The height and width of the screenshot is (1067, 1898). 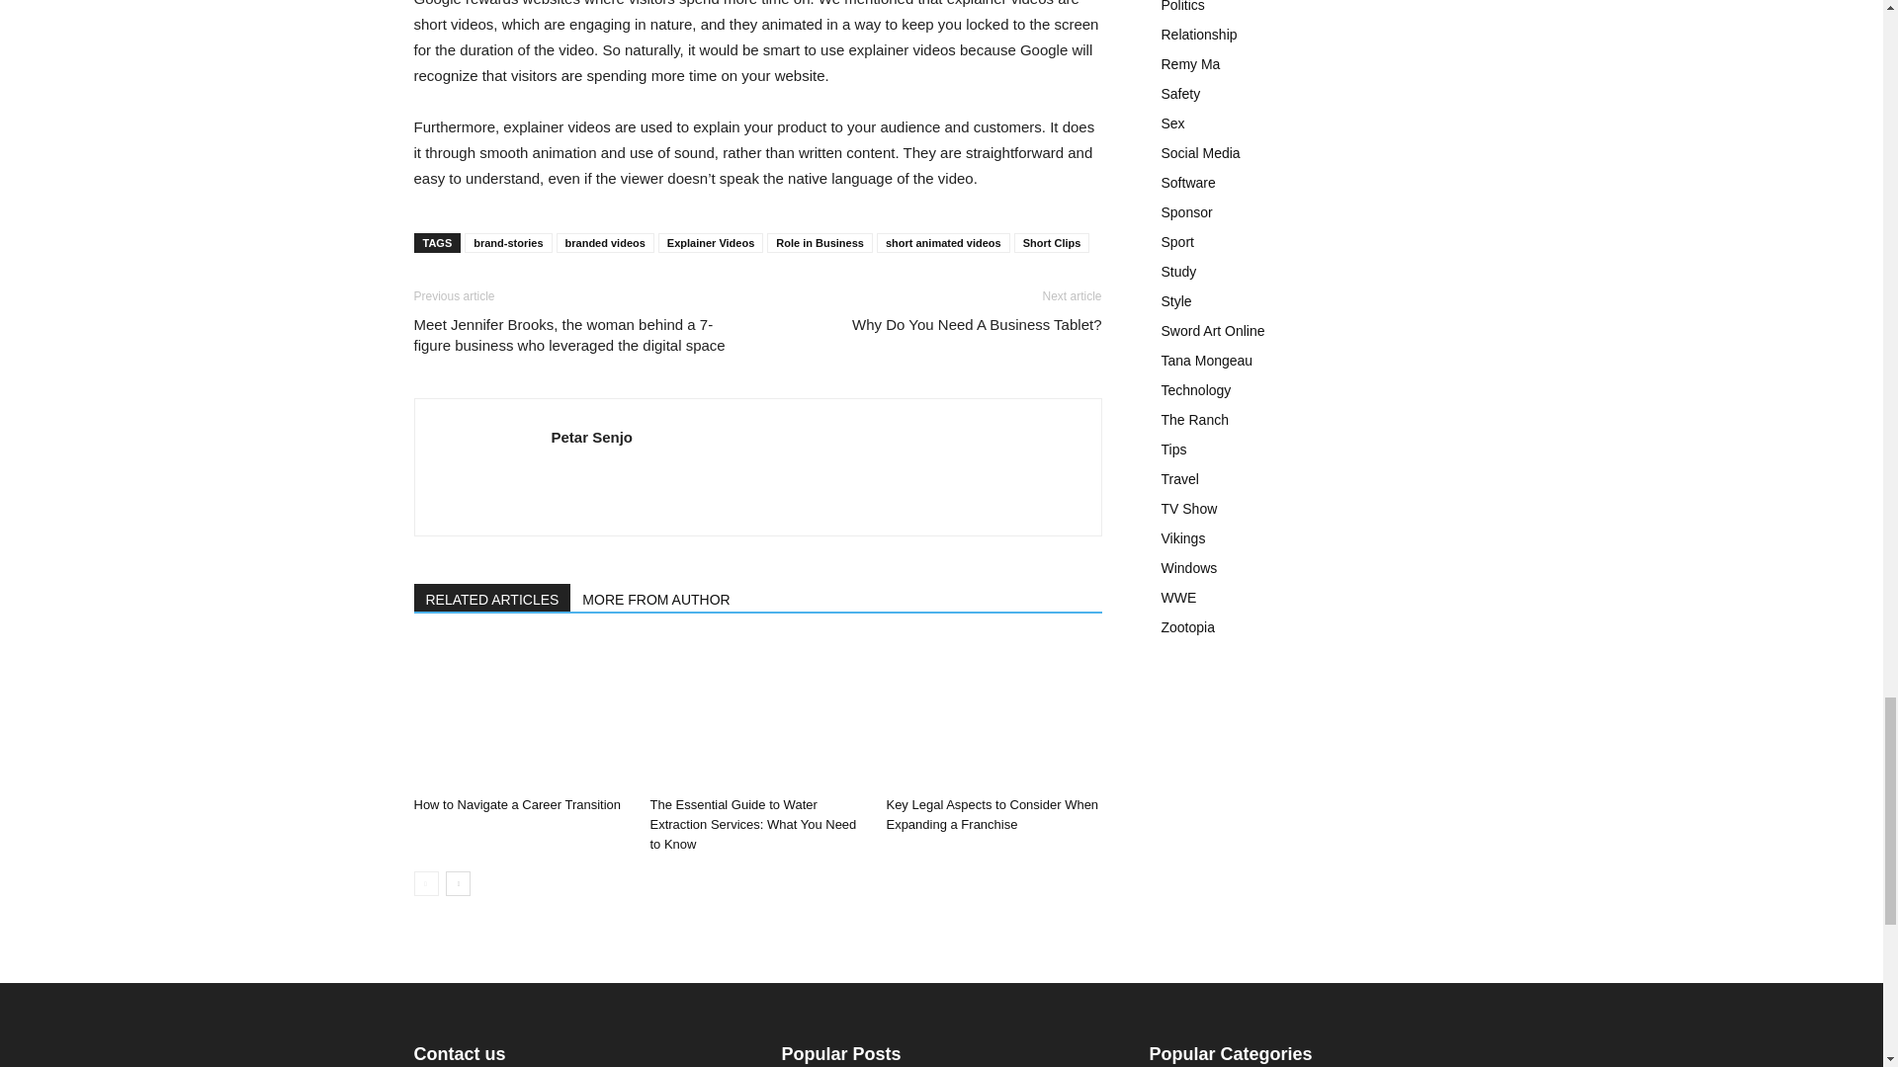 I want to click on Explainer Videos, so click(x=710, y=243).